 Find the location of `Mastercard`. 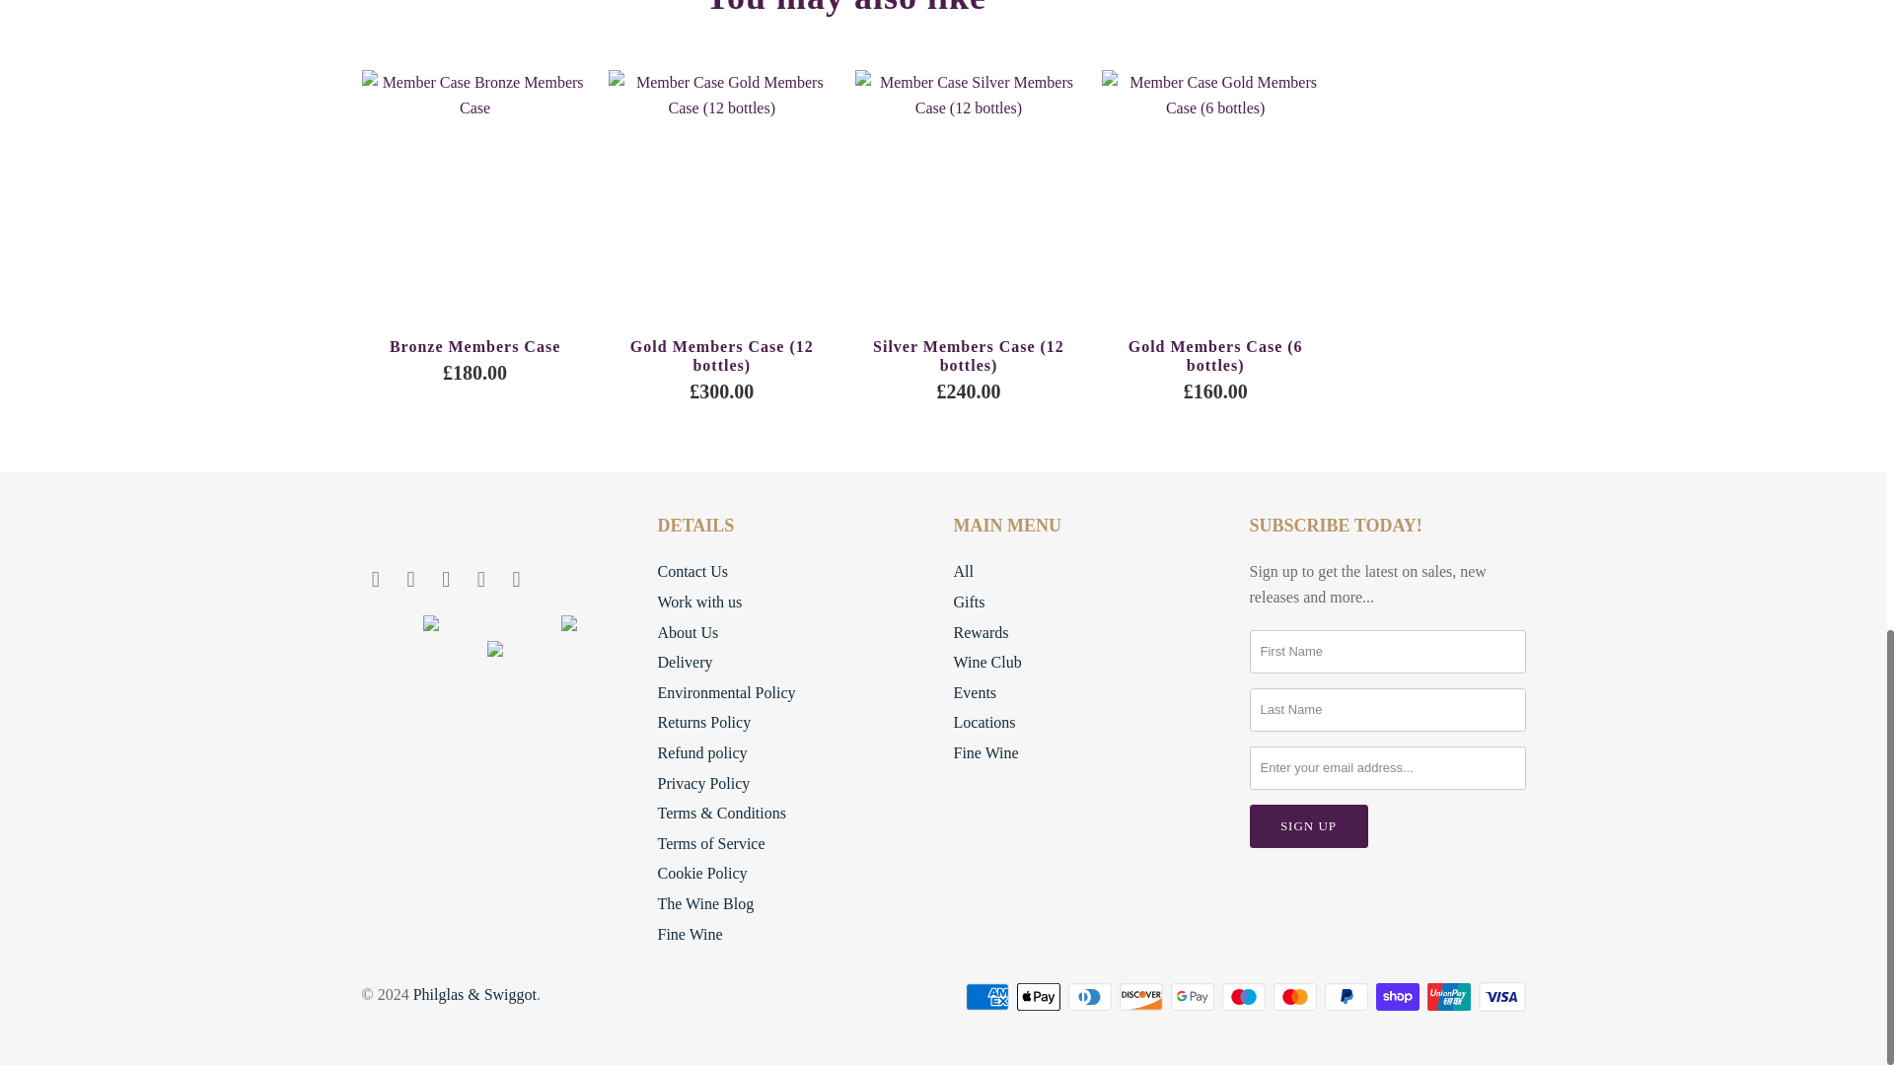

Mastercard is located at coordinates (1296, 996).